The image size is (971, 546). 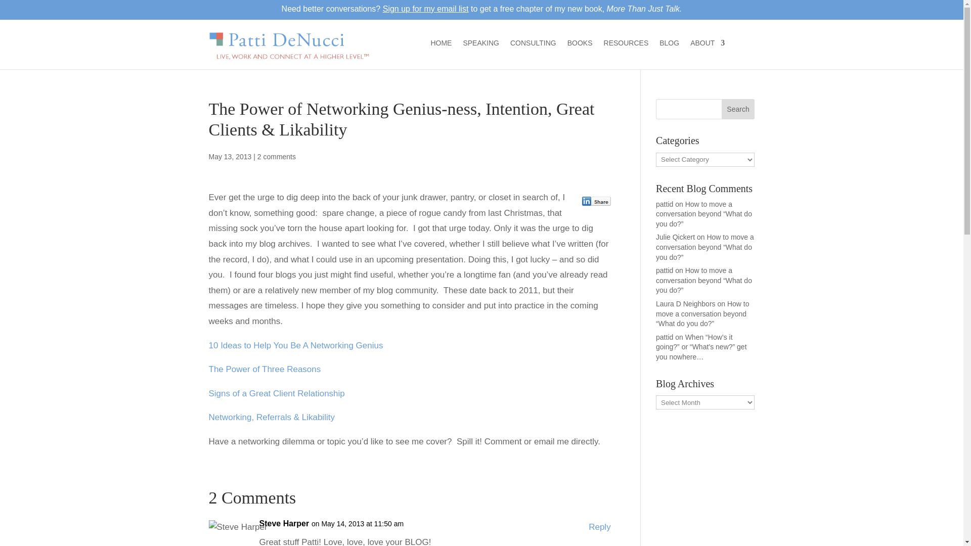 I want to click on Steve Harper, so click(x=284, y=524).